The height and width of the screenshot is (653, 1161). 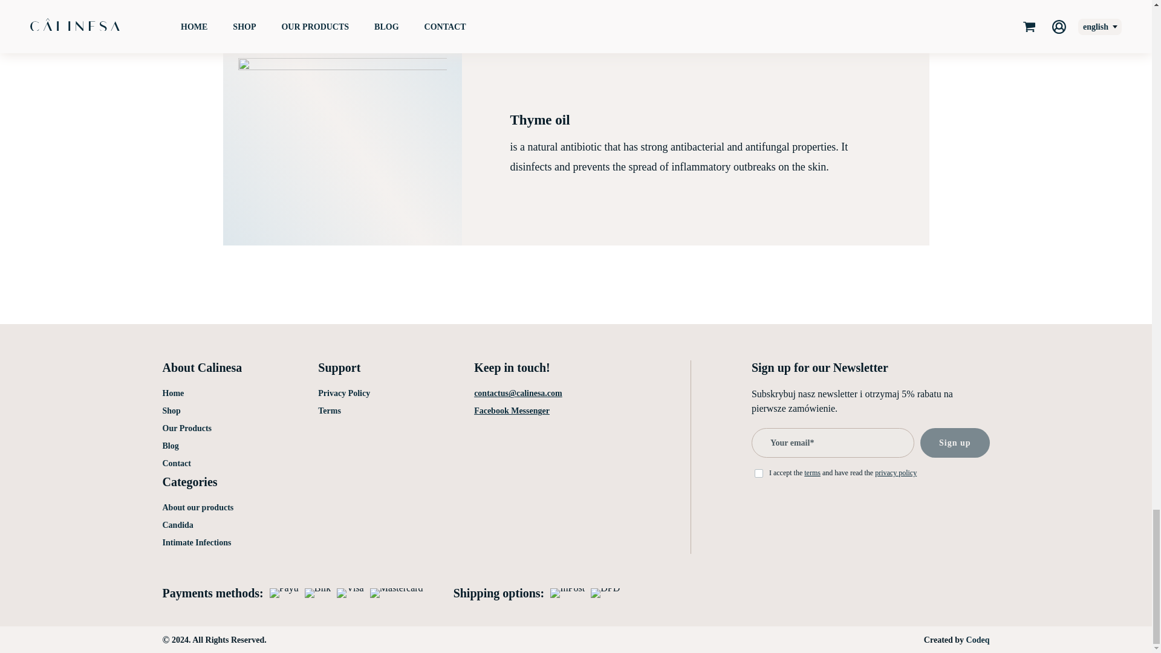 I want to click on Home, so click(x=173, y=393).